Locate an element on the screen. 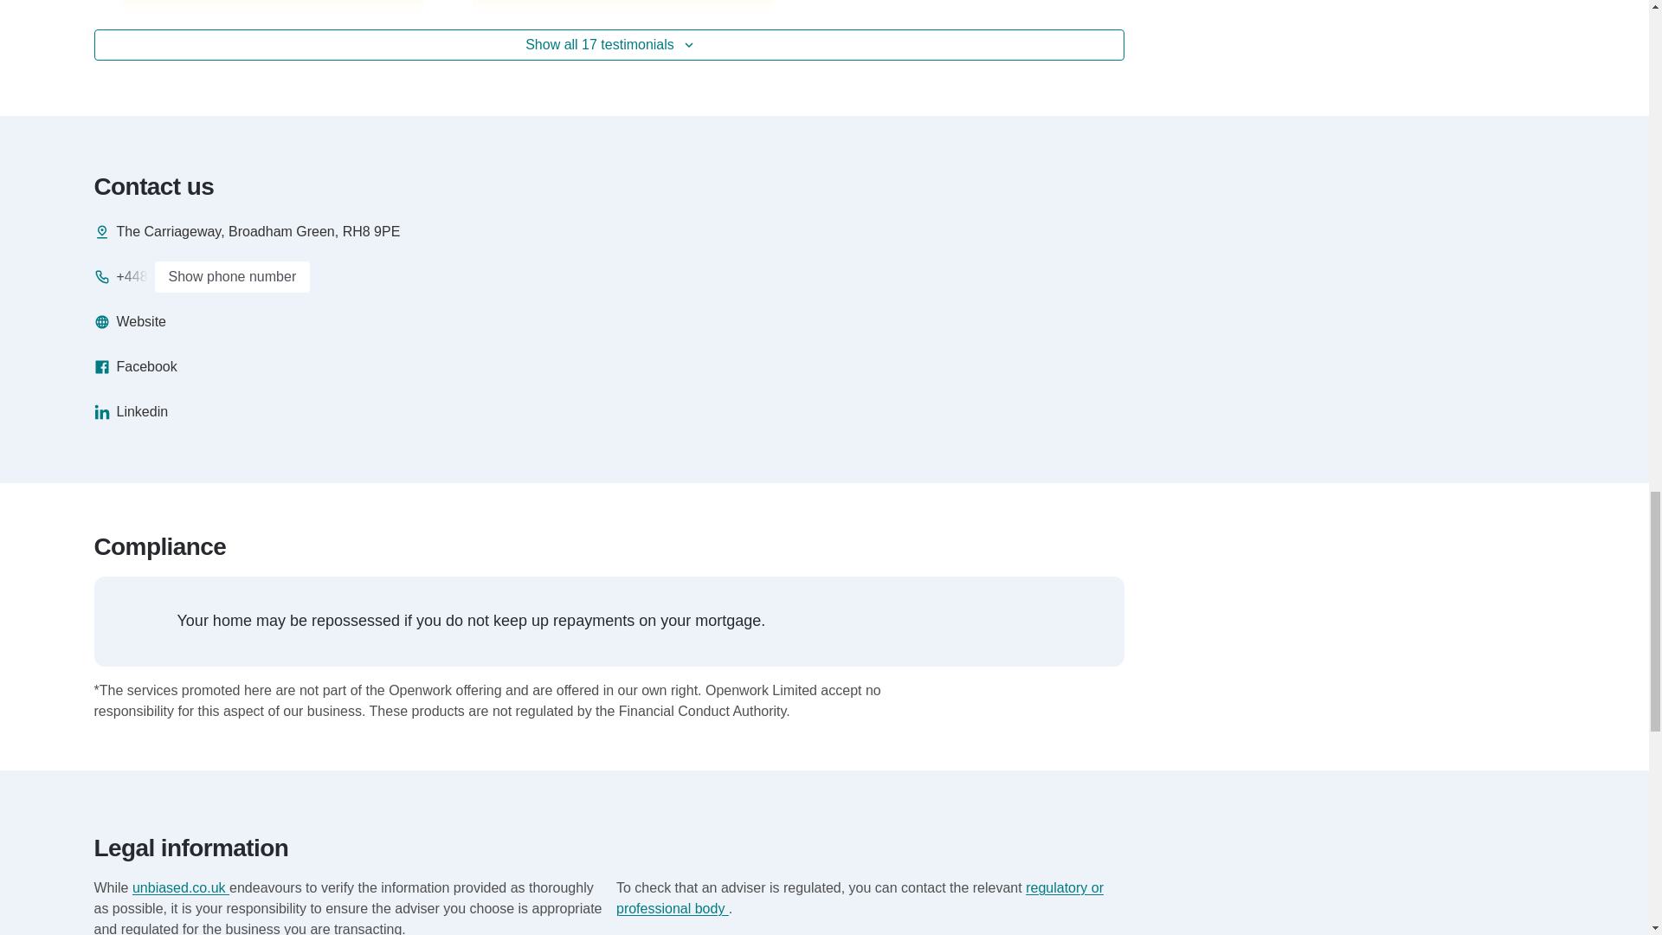  Linkedin is located at coordinates (130, 412).